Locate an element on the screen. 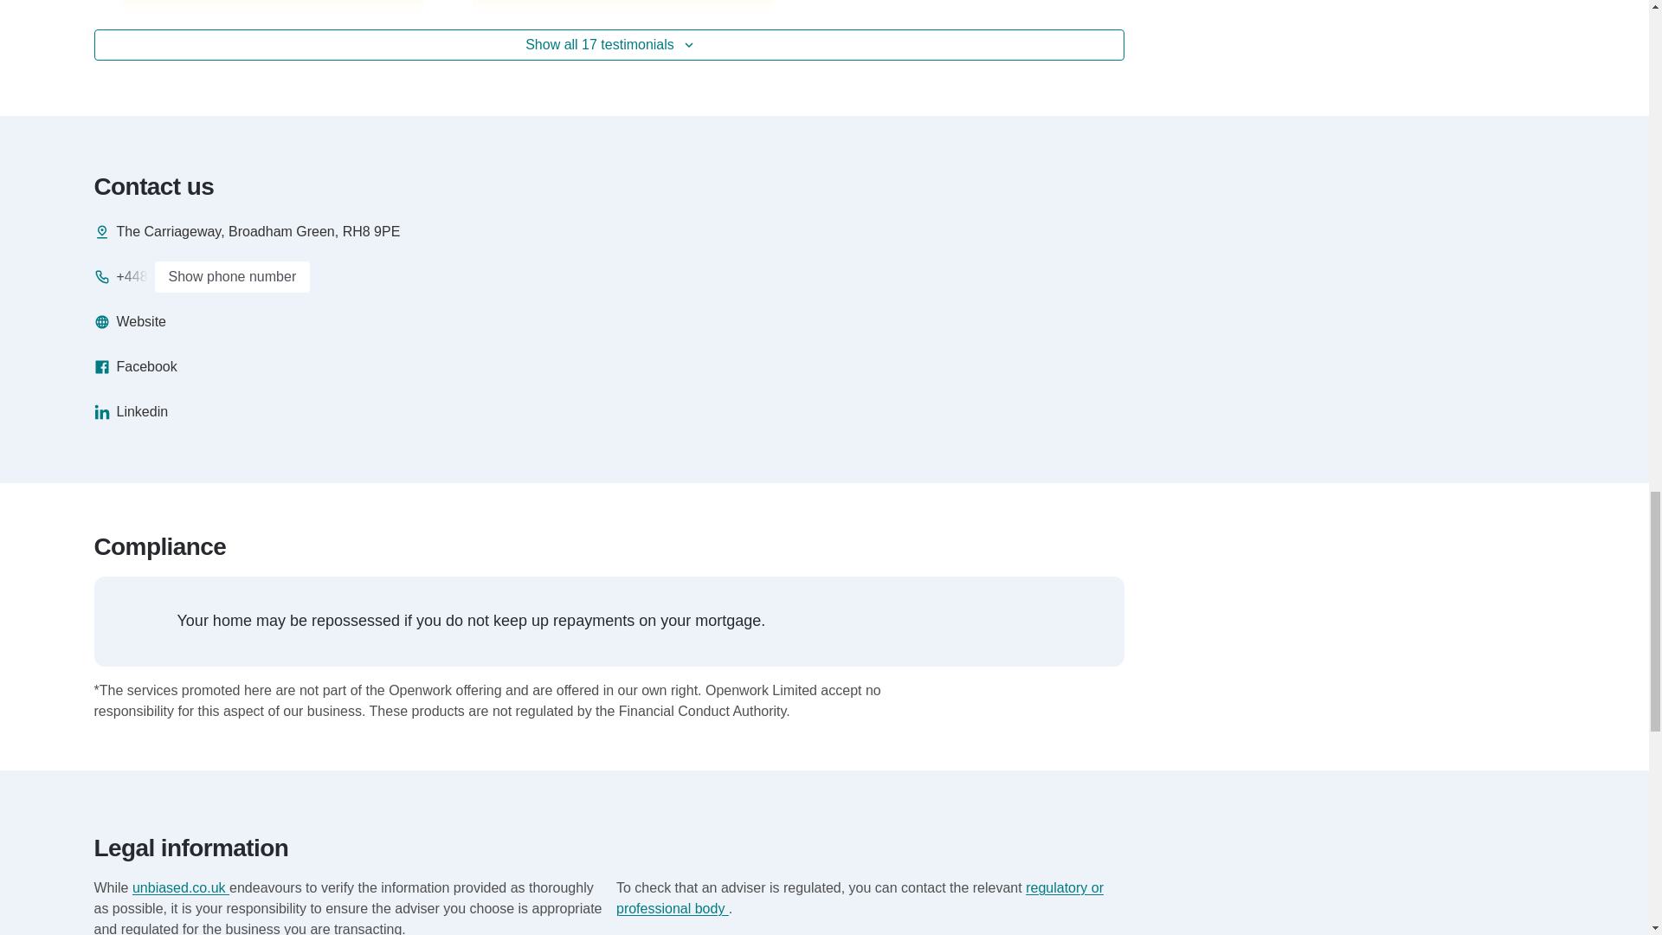  Linkedin is located at coordinates (130, 412).